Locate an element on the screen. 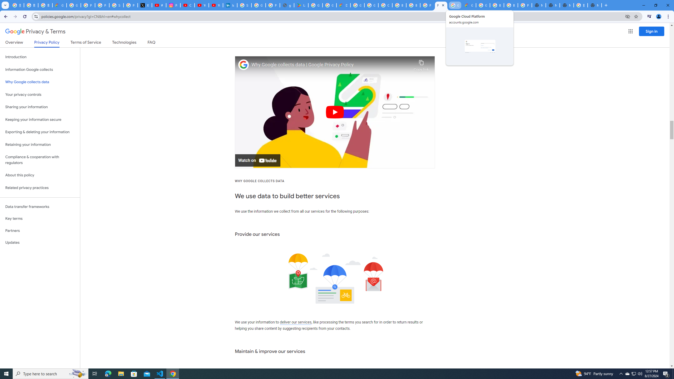 This screenshot has height=379, width=674. Technologies is located at coordinates (124, 43).